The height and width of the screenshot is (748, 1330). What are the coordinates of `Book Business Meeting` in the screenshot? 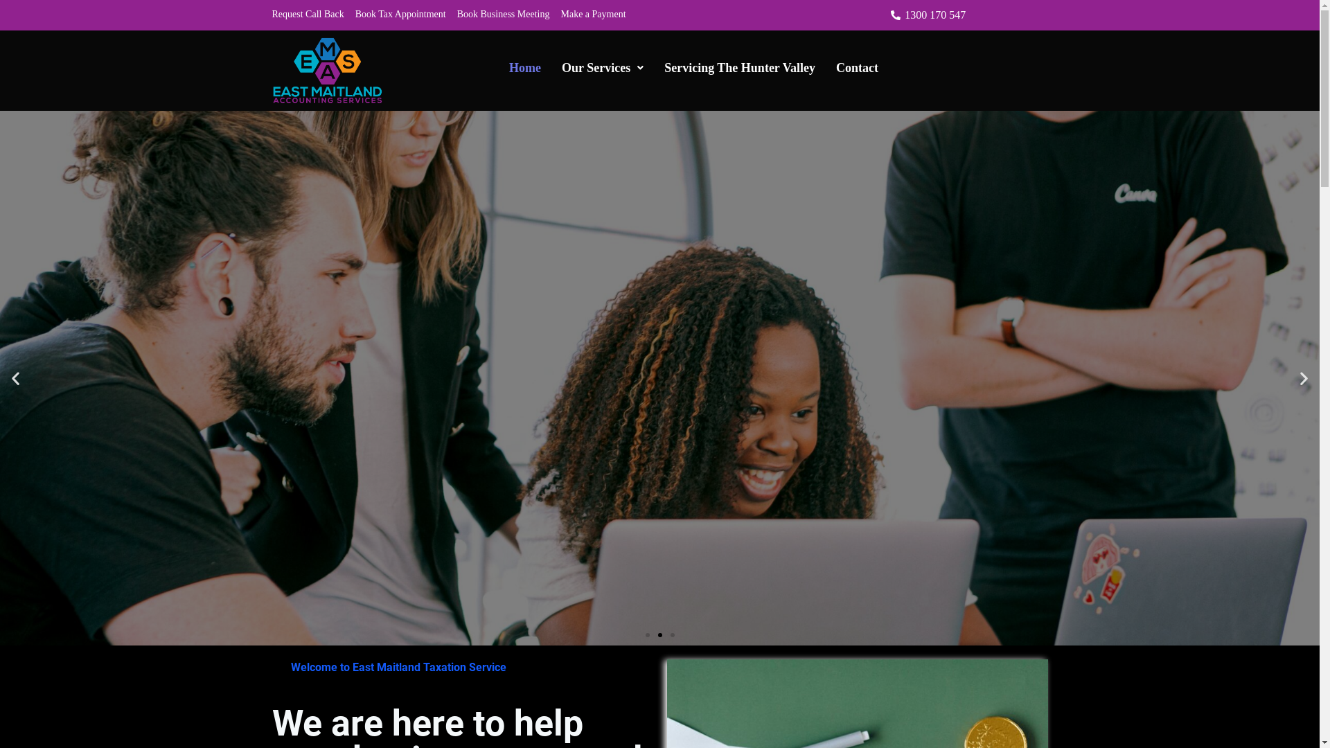 It's located at (504, 14).